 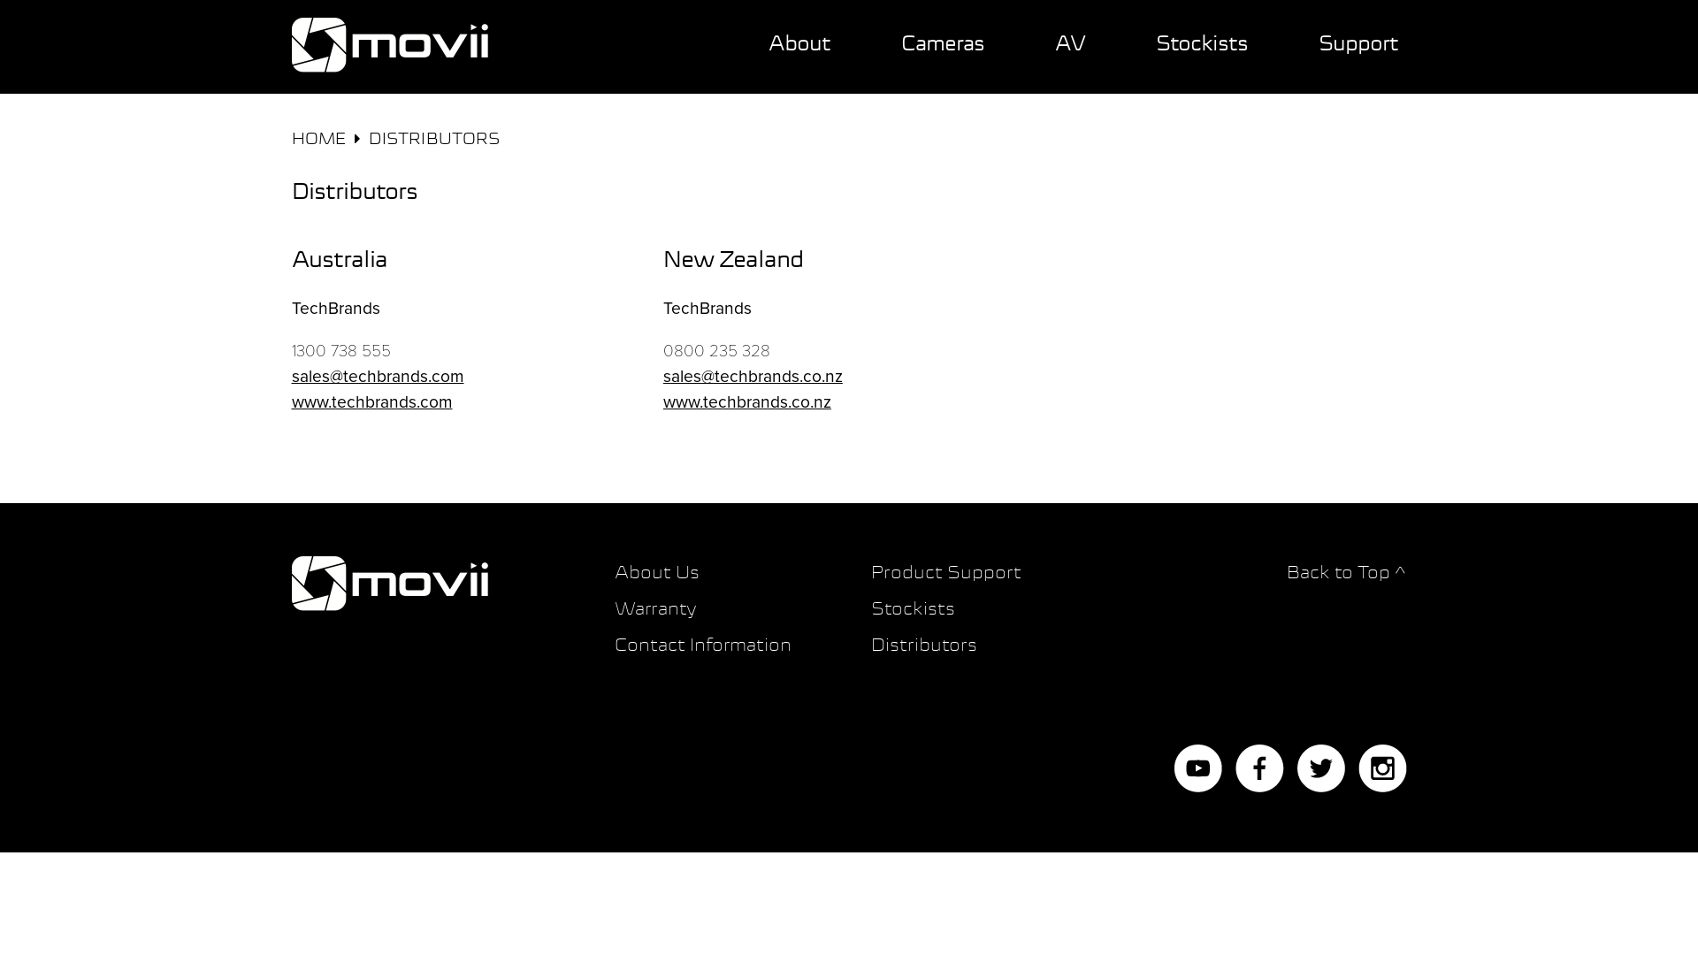 I want to click on Distributors, so click(x=924, y=646).